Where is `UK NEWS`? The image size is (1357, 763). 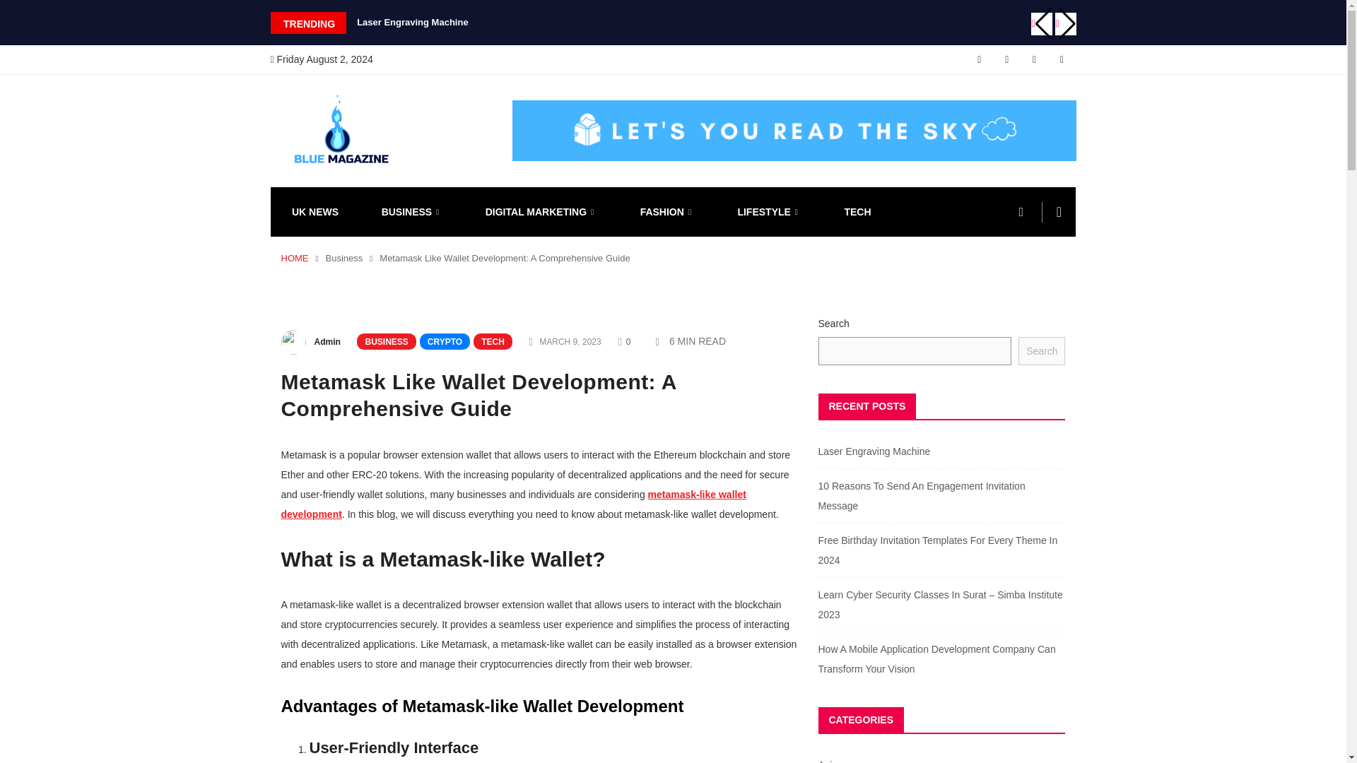 UK NEWS is located at coordinates (315, 211).